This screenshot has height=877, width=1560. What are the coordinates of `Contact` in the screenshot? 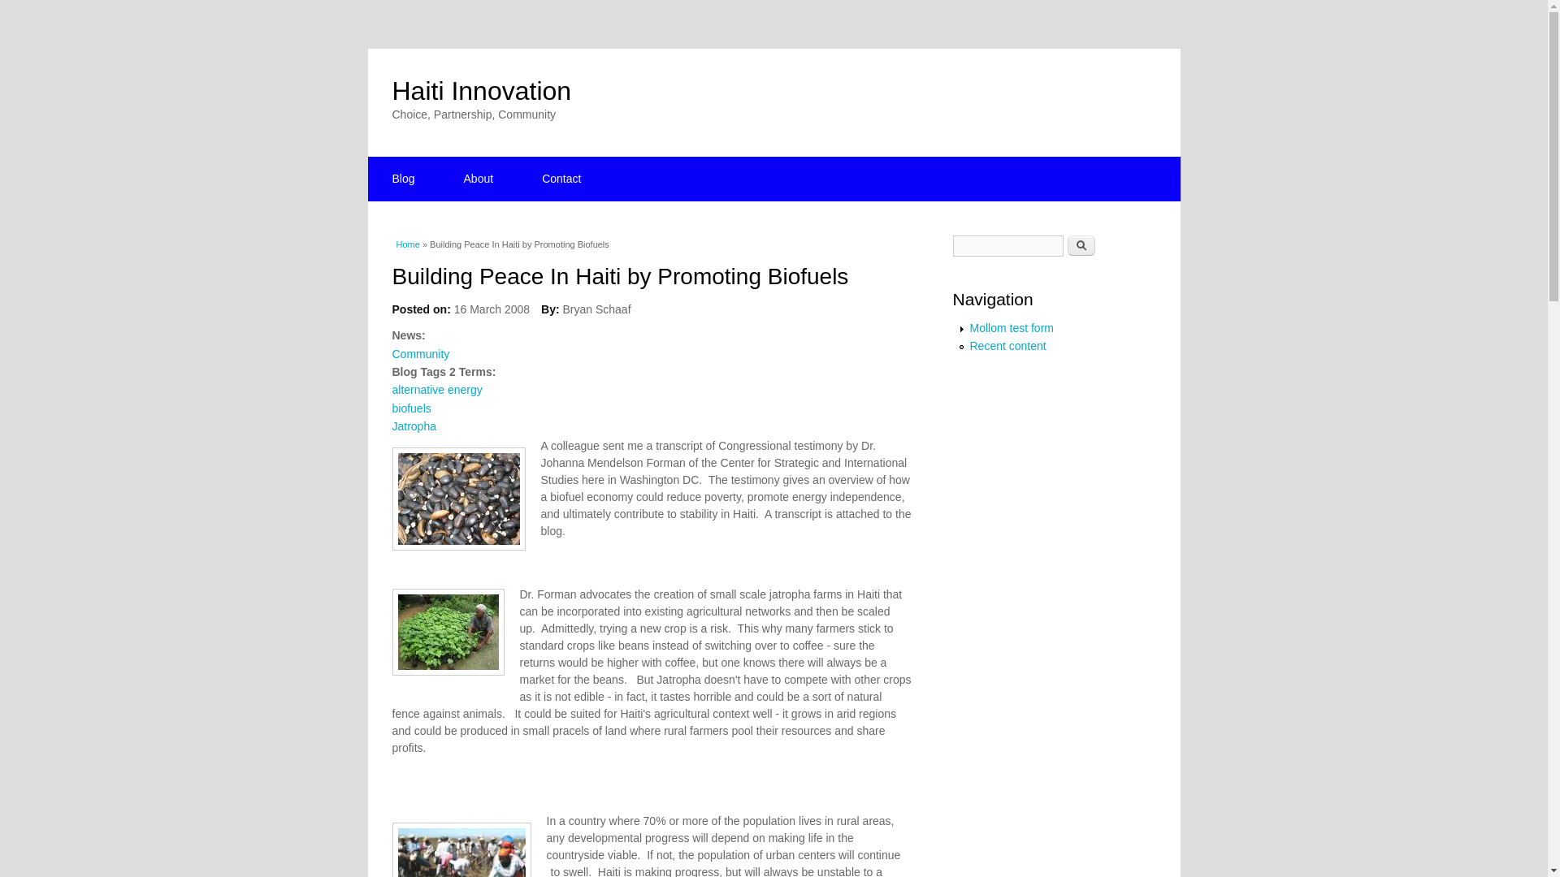 It's located at (561, 179).